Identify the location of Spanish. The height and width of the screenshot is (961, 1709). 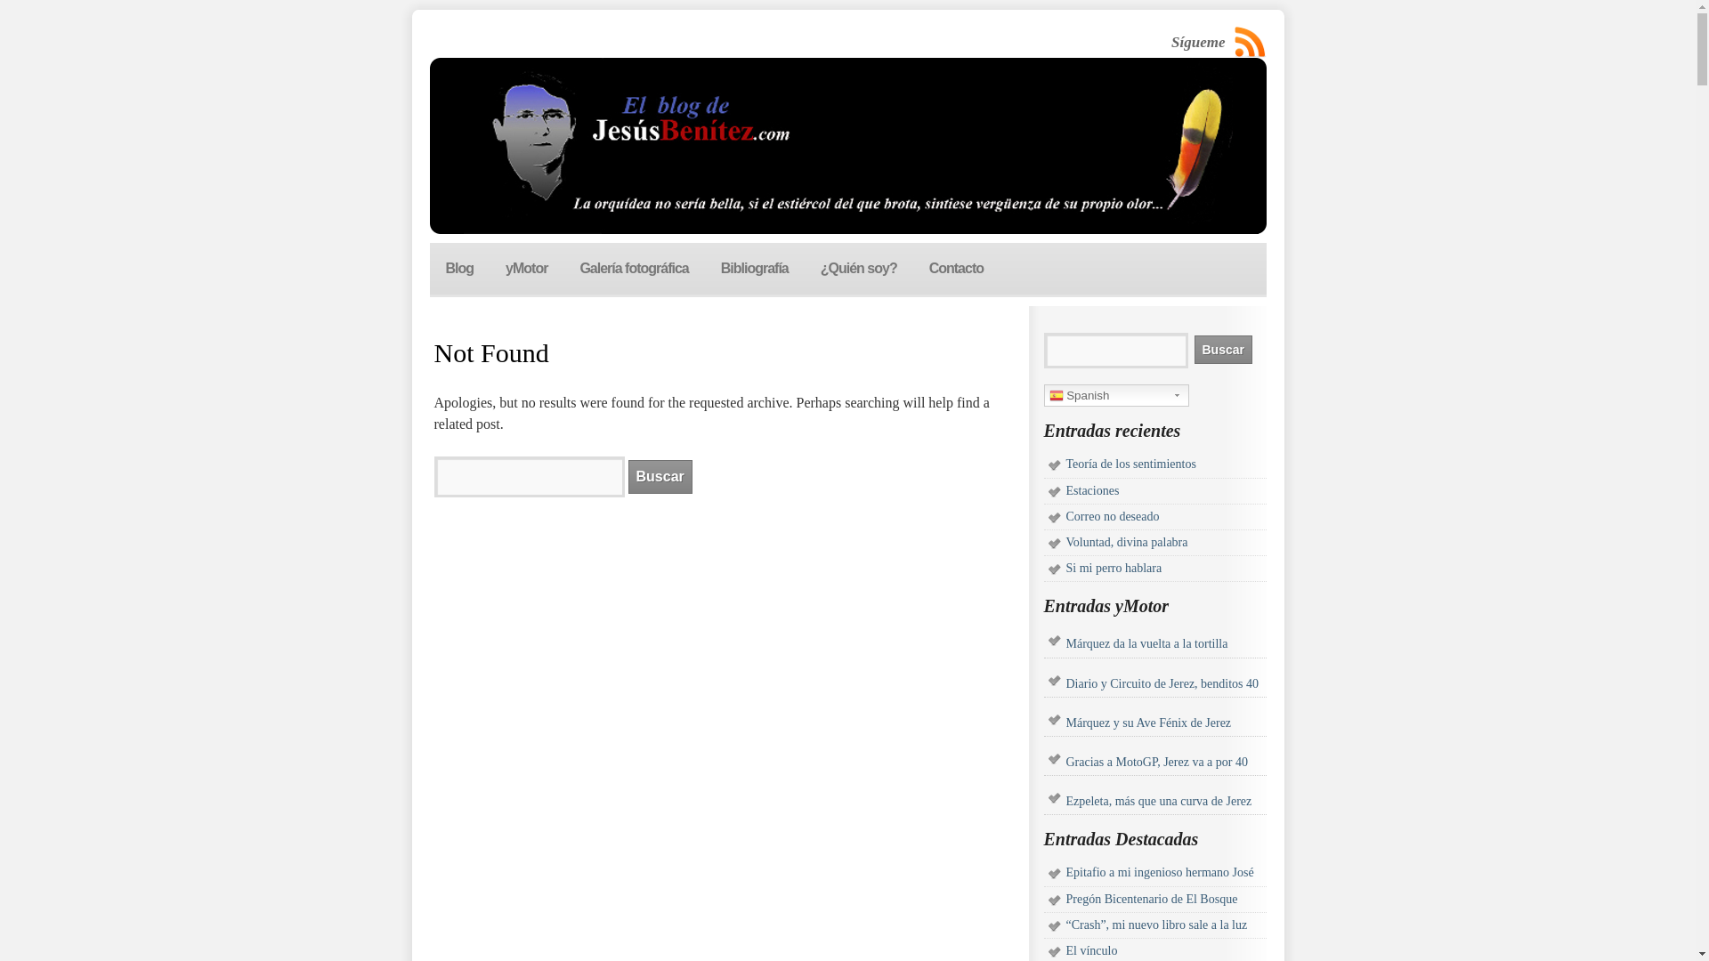
(1114, 395).